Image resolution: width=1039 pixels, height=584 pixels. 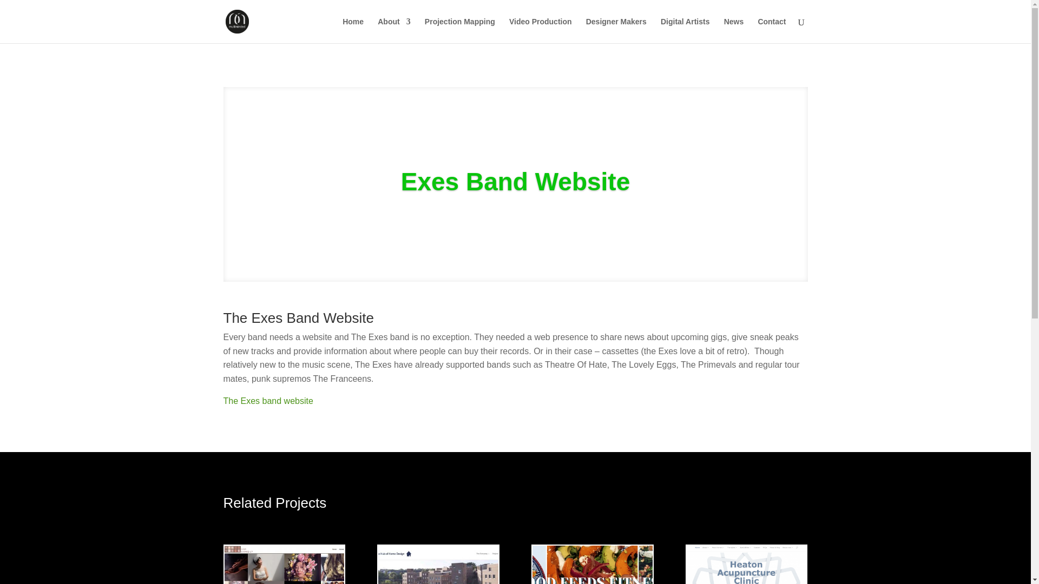 I want to click on Digital Artists, so click(x=685, y=30).